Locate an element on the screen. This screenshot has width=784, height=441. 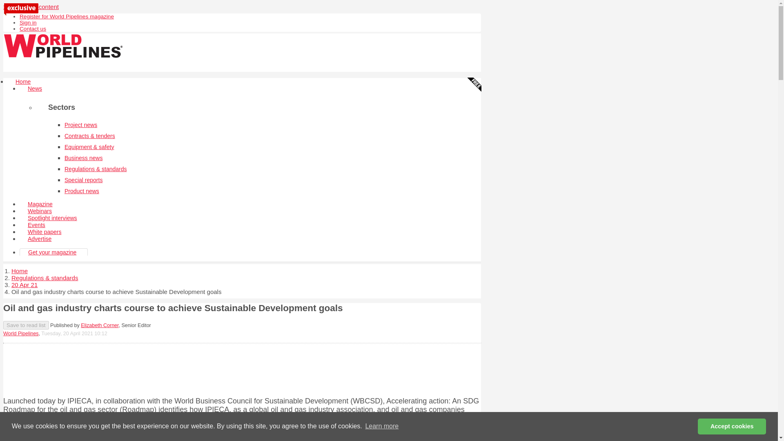
Home is located at coordinates (23, 82).